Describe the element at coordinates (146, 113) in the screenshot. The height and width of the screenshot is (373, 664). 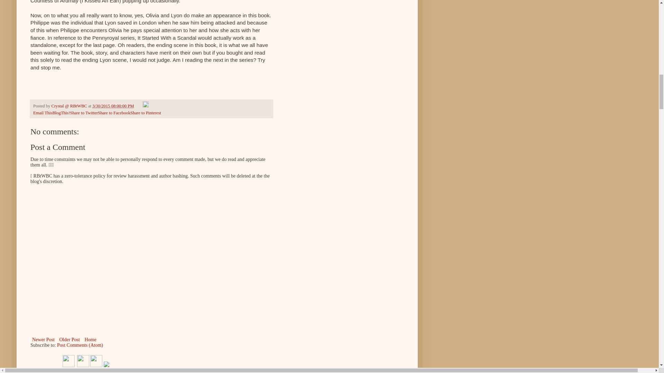
I see `Share to Pinterest` at that location.